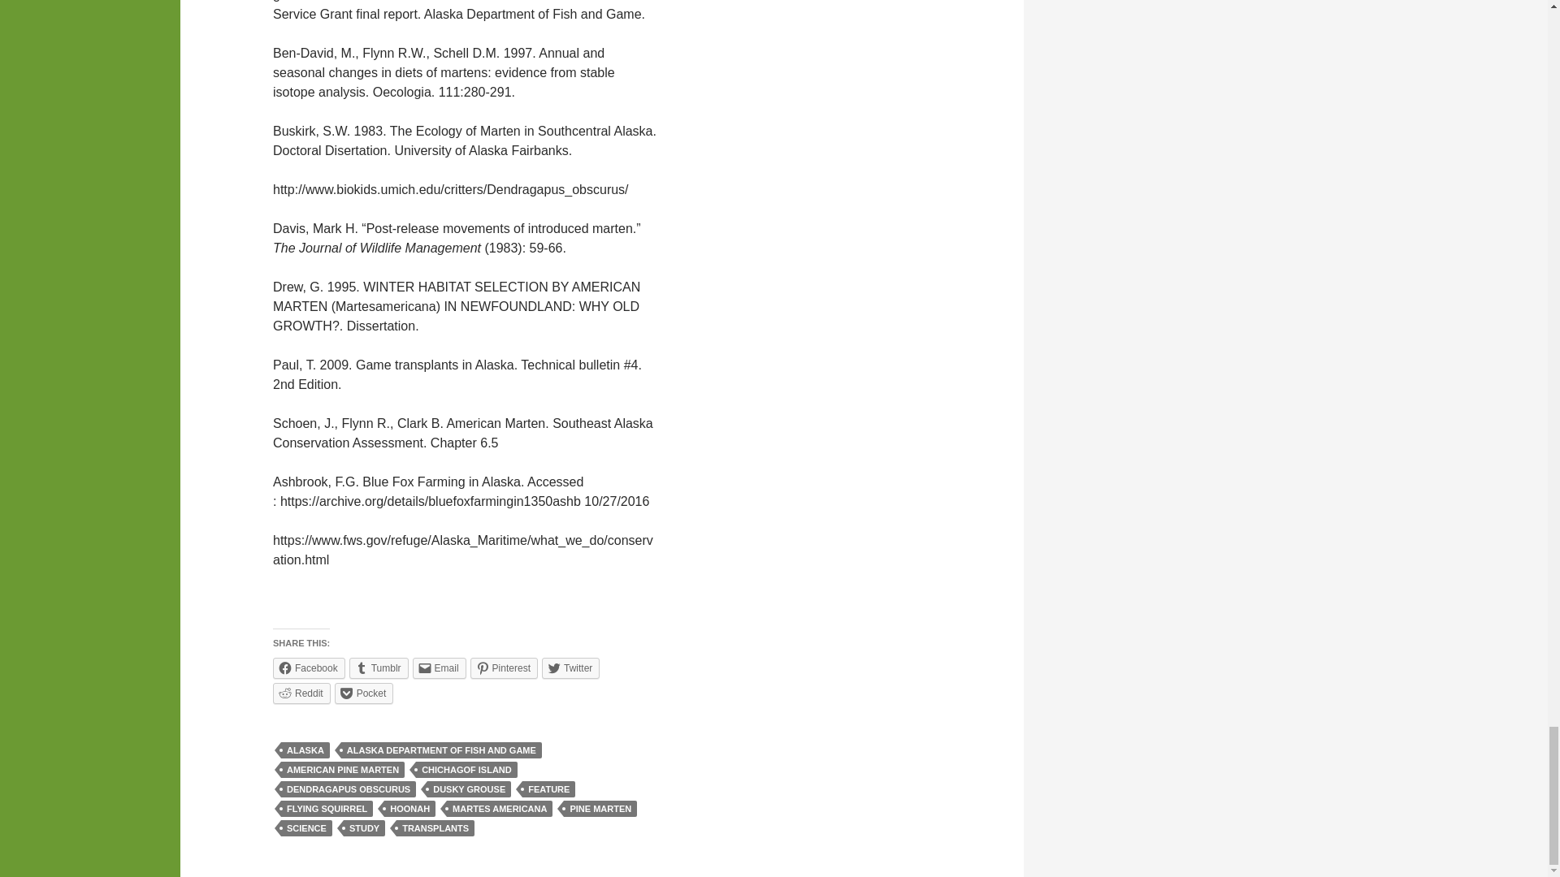  Describe the element at coordinates (440, 667) in the screenshot. I see `Email` at that location.